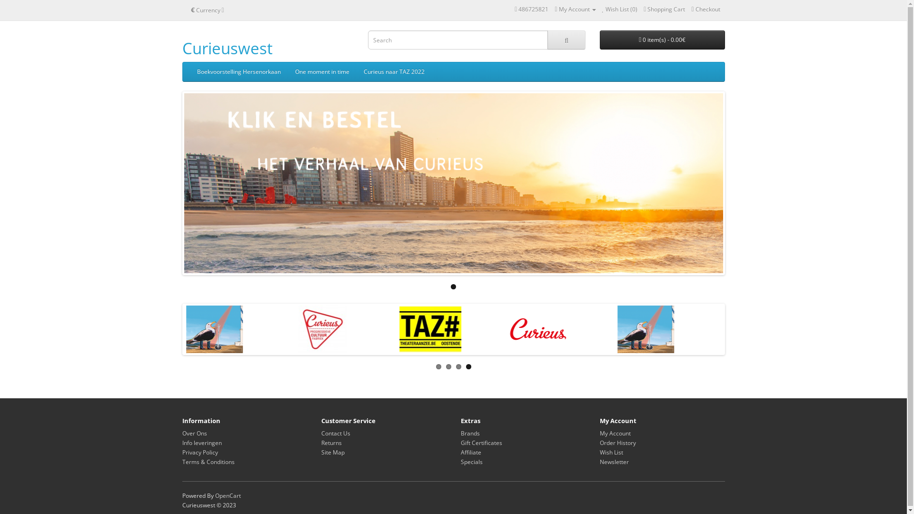 This screenshot has height=514, width=914. I want to click on My Account, so click(575, 10).